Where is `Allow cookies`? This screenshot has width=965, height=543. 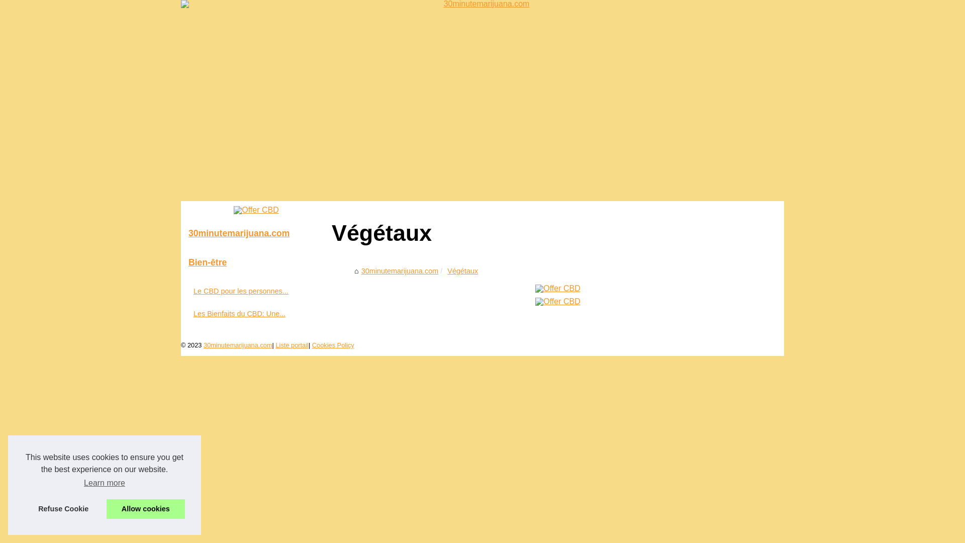
Allow cookies is located at coordinates (146, 509).